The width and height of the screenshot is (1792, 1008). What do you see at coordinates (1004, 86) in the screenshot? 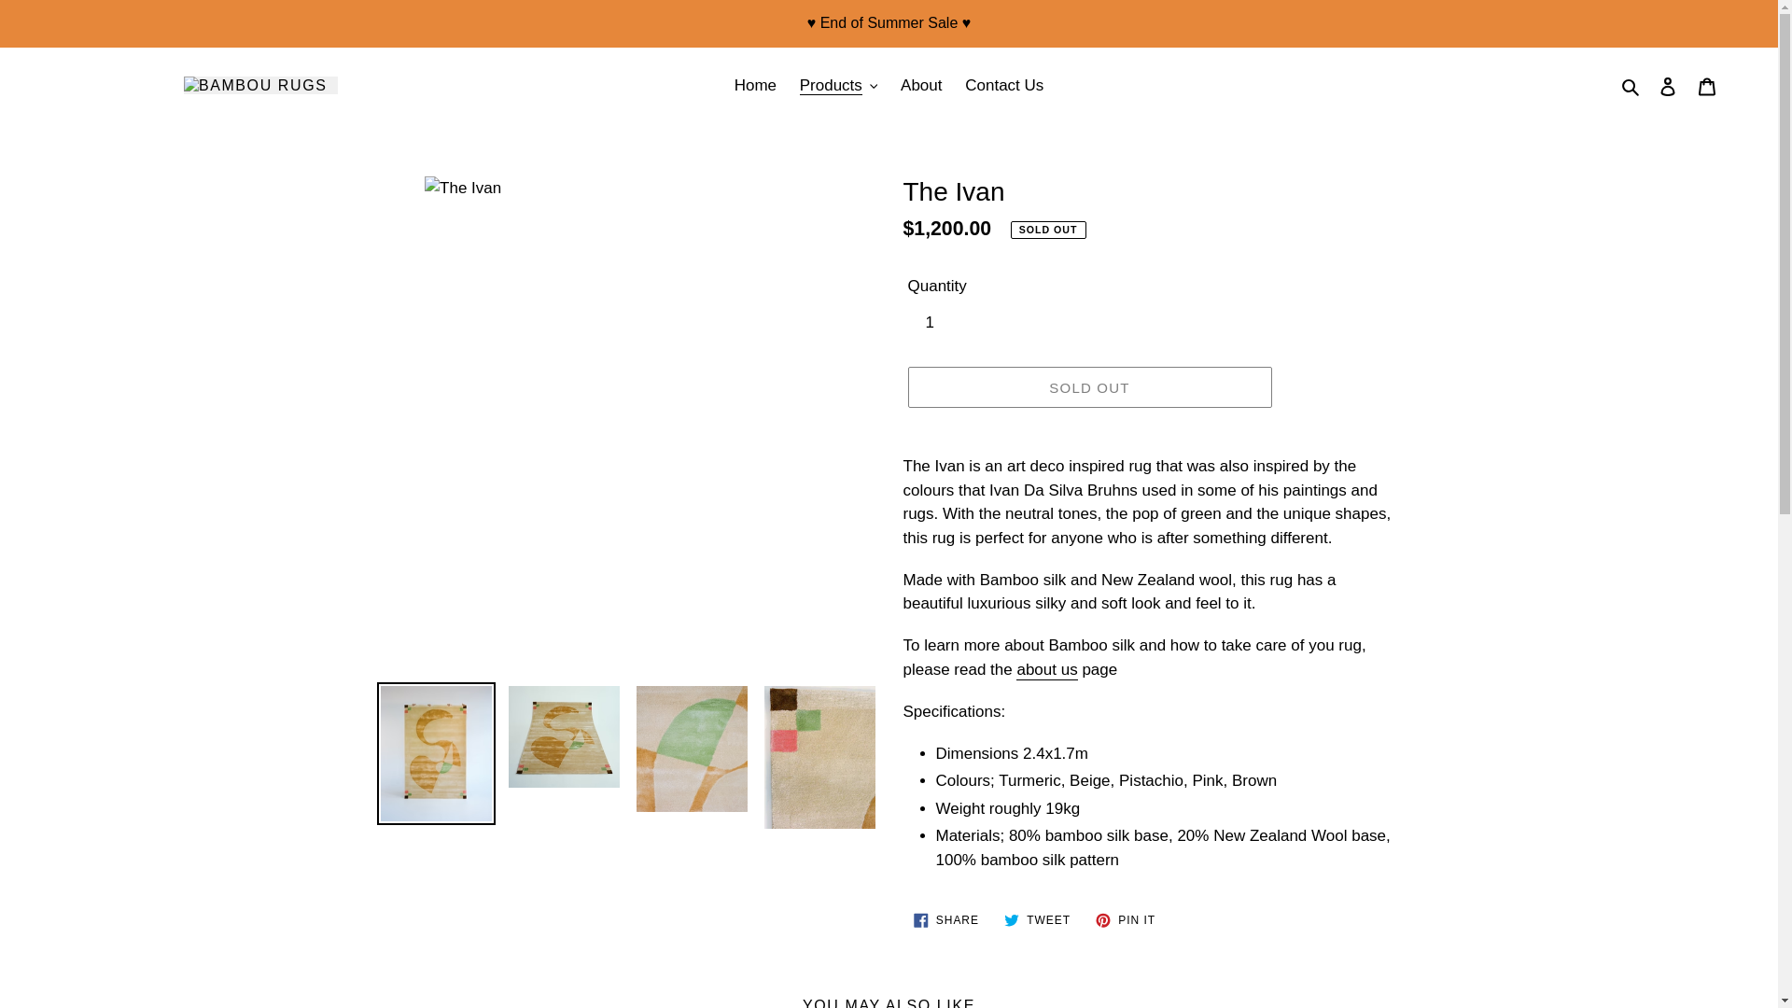
I see `Contact Us` at bounding box center [1004, 86].